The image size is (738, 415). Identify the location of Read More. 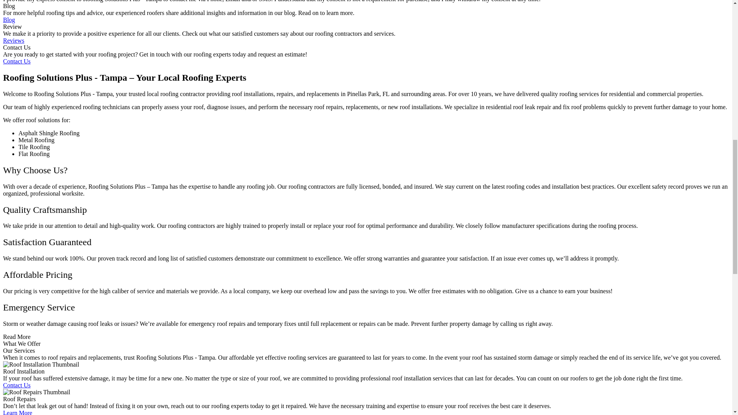
(17, 337).